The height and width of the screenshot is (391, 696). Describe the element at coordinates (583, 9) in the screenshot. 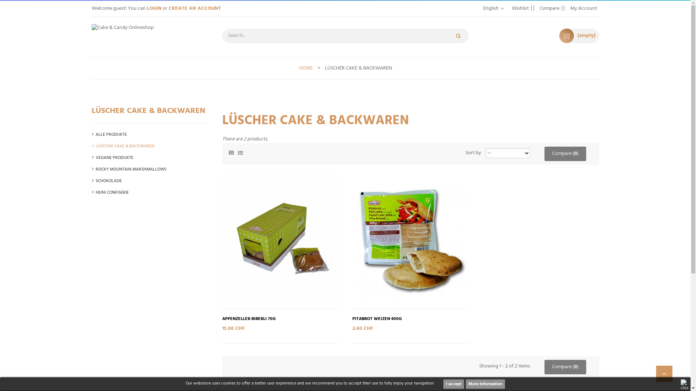

I see `My Account` at that location.